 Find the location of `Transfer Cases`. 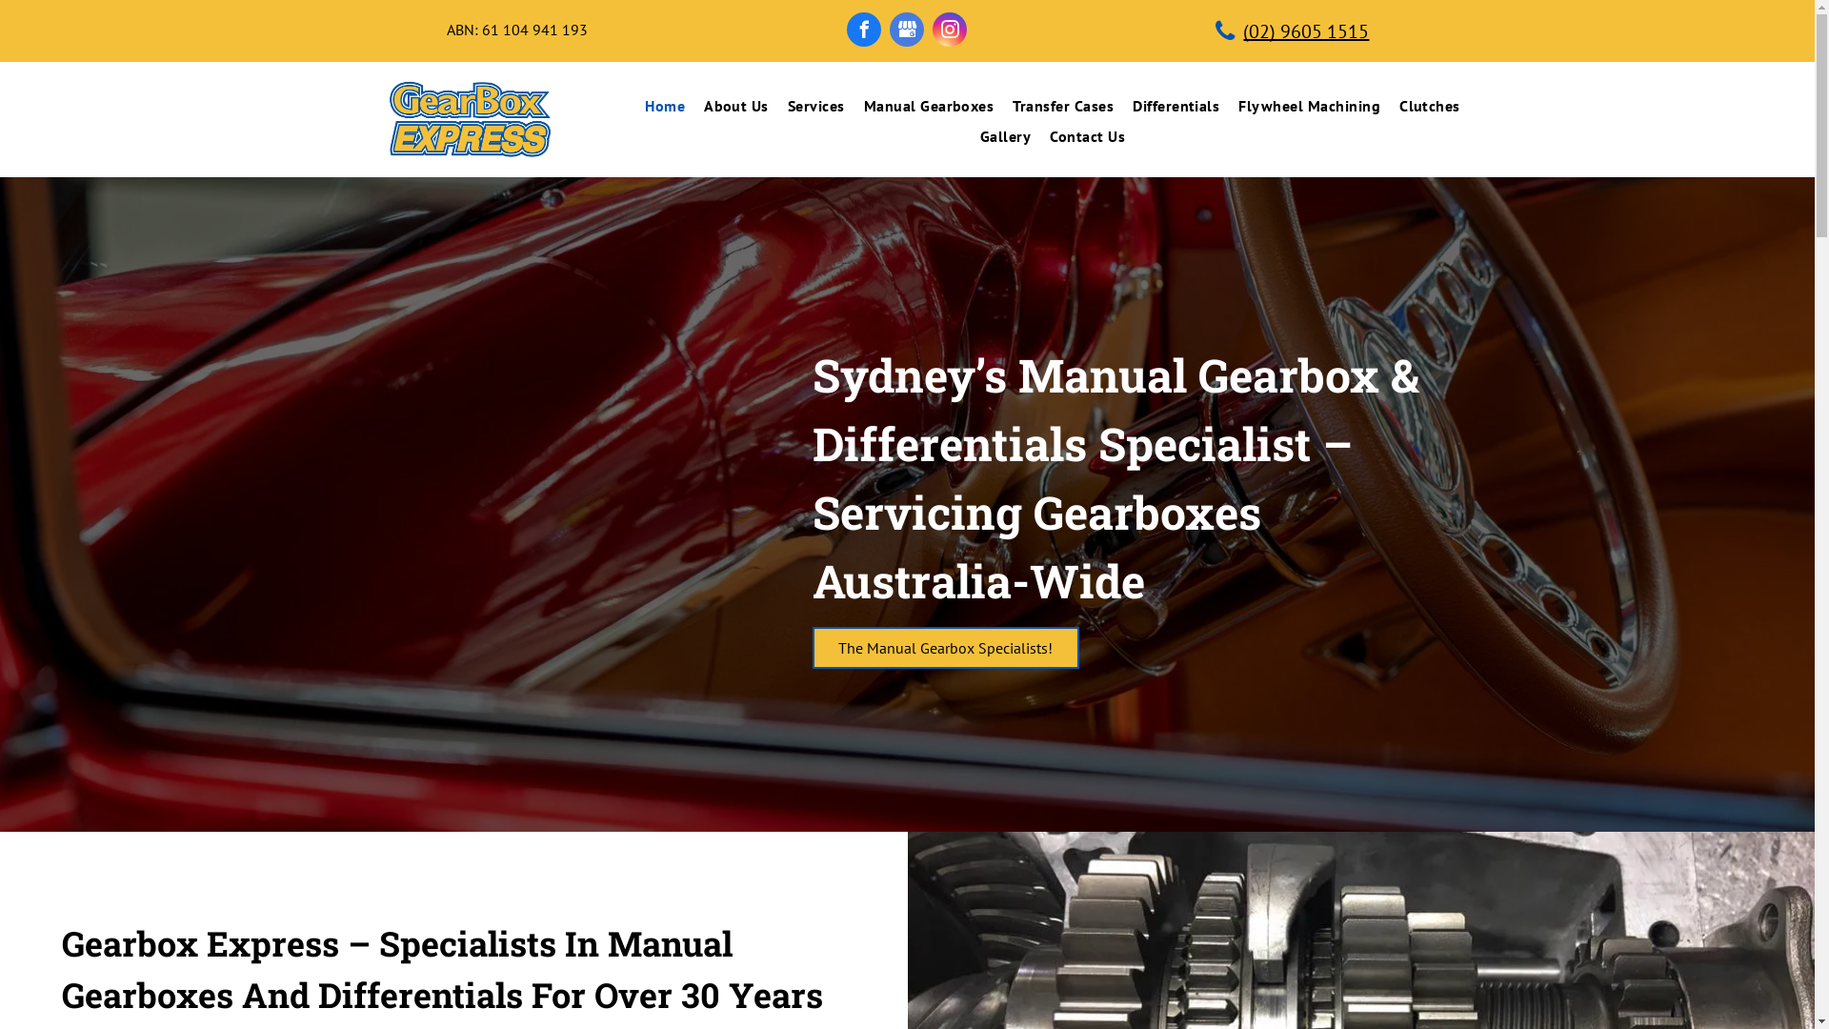

Transfer Cases is located at coordinates (1063, 106).